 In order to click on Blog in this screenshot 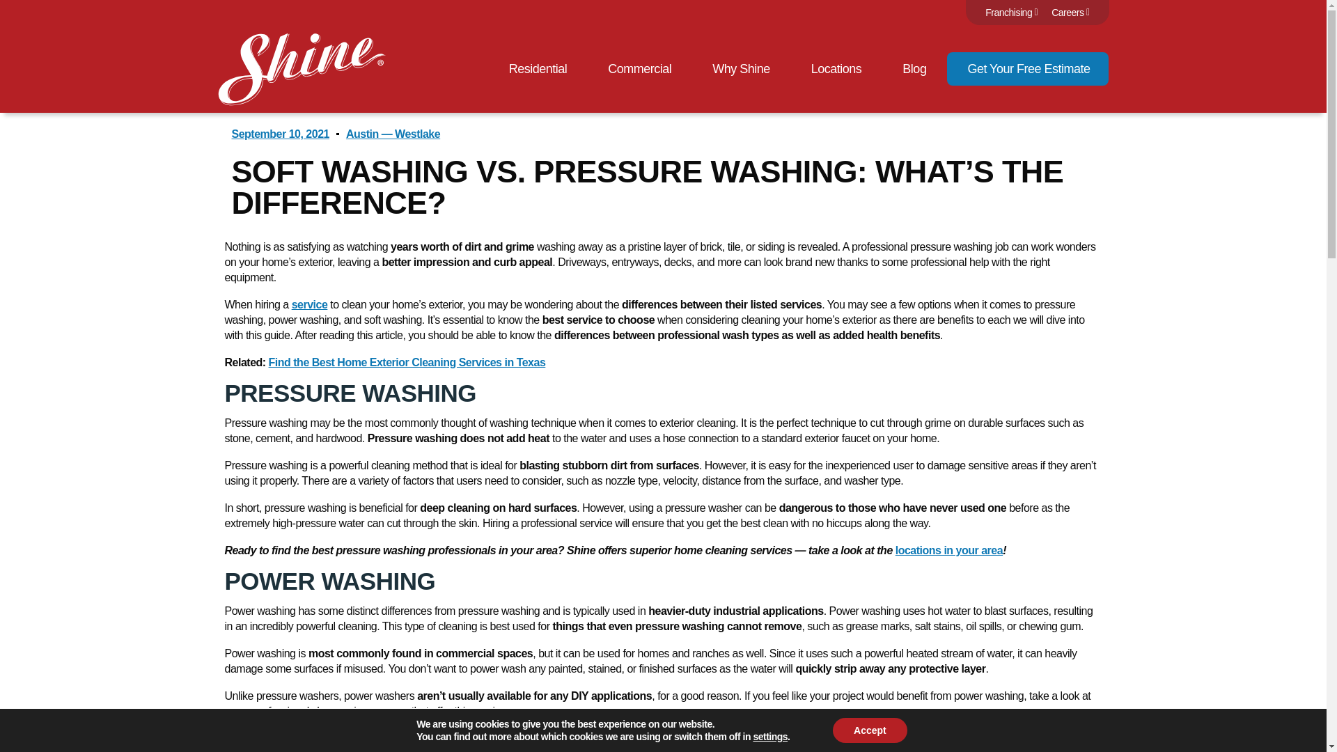, I will do `click(914, 68)`.